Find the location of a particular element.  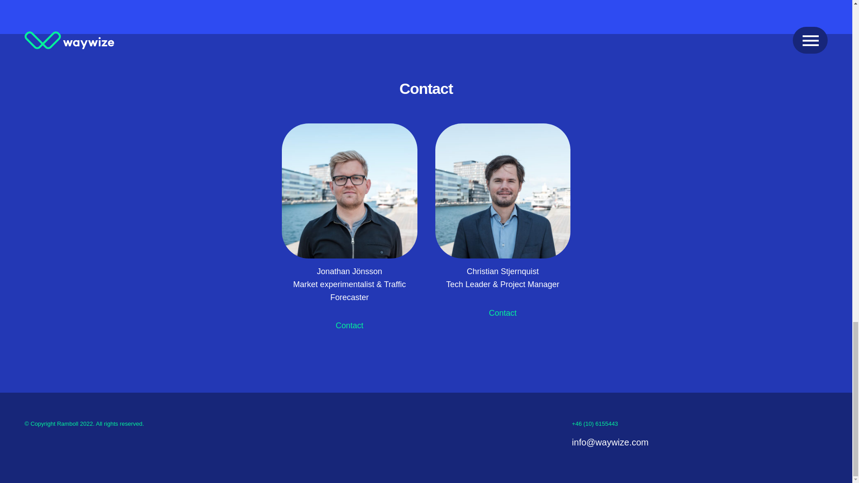

Christian is located at coordinates (502, 191).